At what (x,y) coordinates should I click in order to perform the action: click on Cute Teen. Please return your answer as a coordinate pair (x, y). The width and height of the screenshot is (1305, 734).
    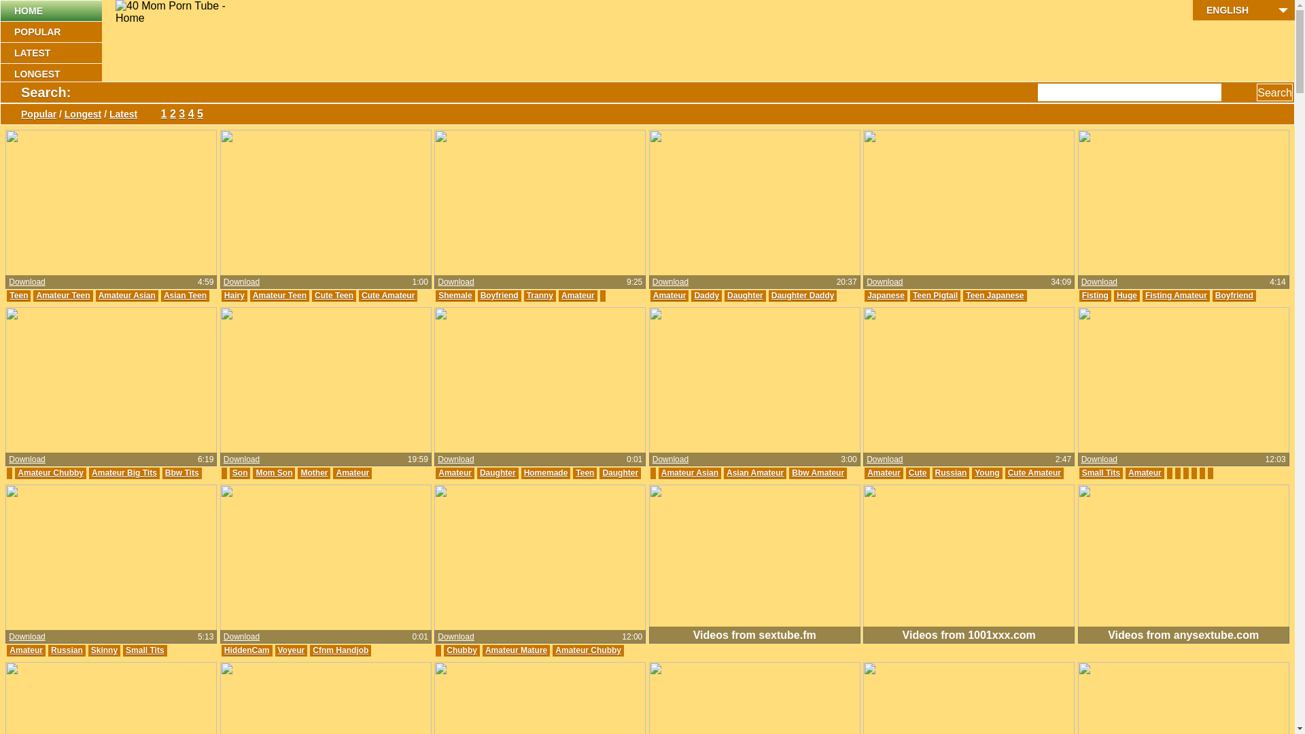
    Looking at the image, I should click on (334, 296).